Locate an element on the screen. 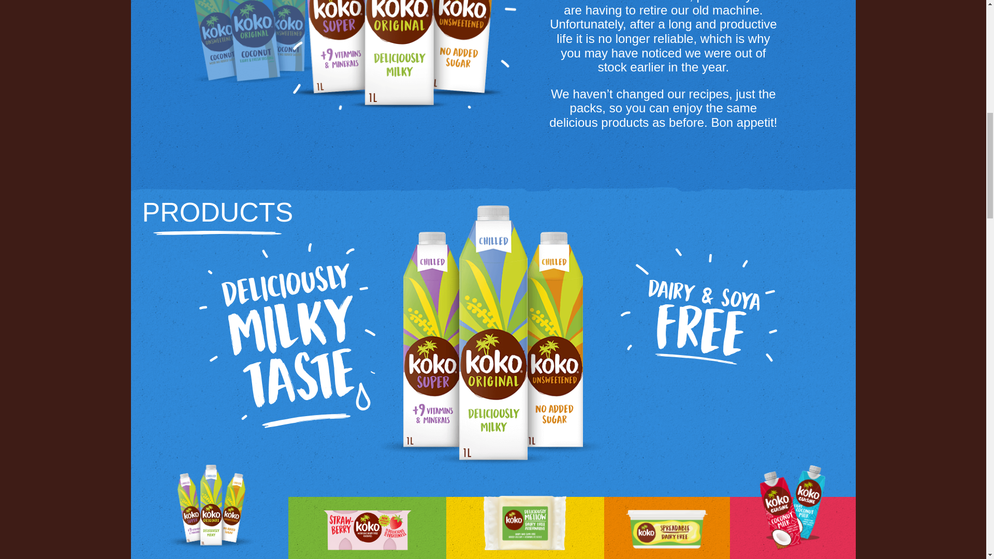 This screenshot has height=559, width=994. CUISINE COCONUT MILK is located at coordinates (793, 528).